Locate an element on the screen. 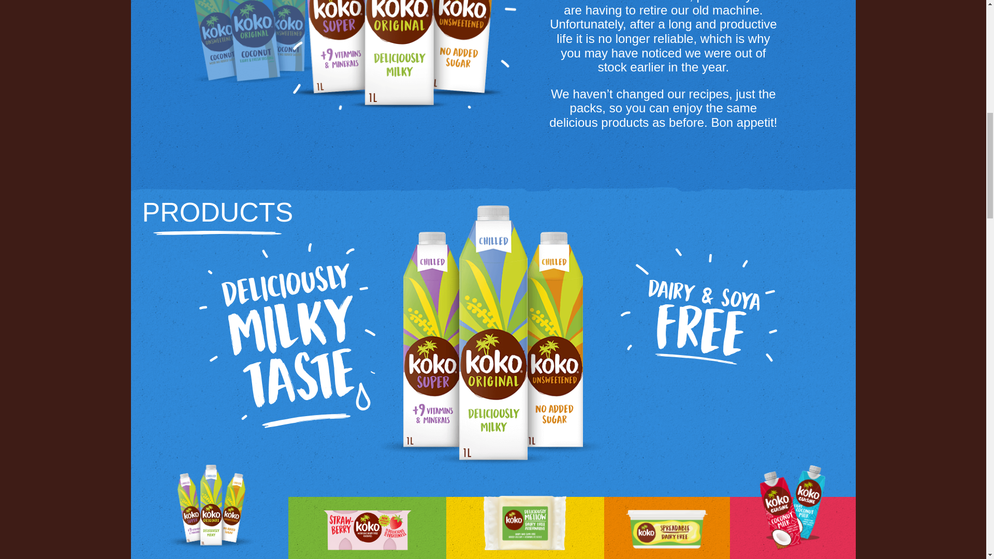 This screenshot has height=559, width=994. CUISINE COCONUT MILK is located at coordinates (793, 528).